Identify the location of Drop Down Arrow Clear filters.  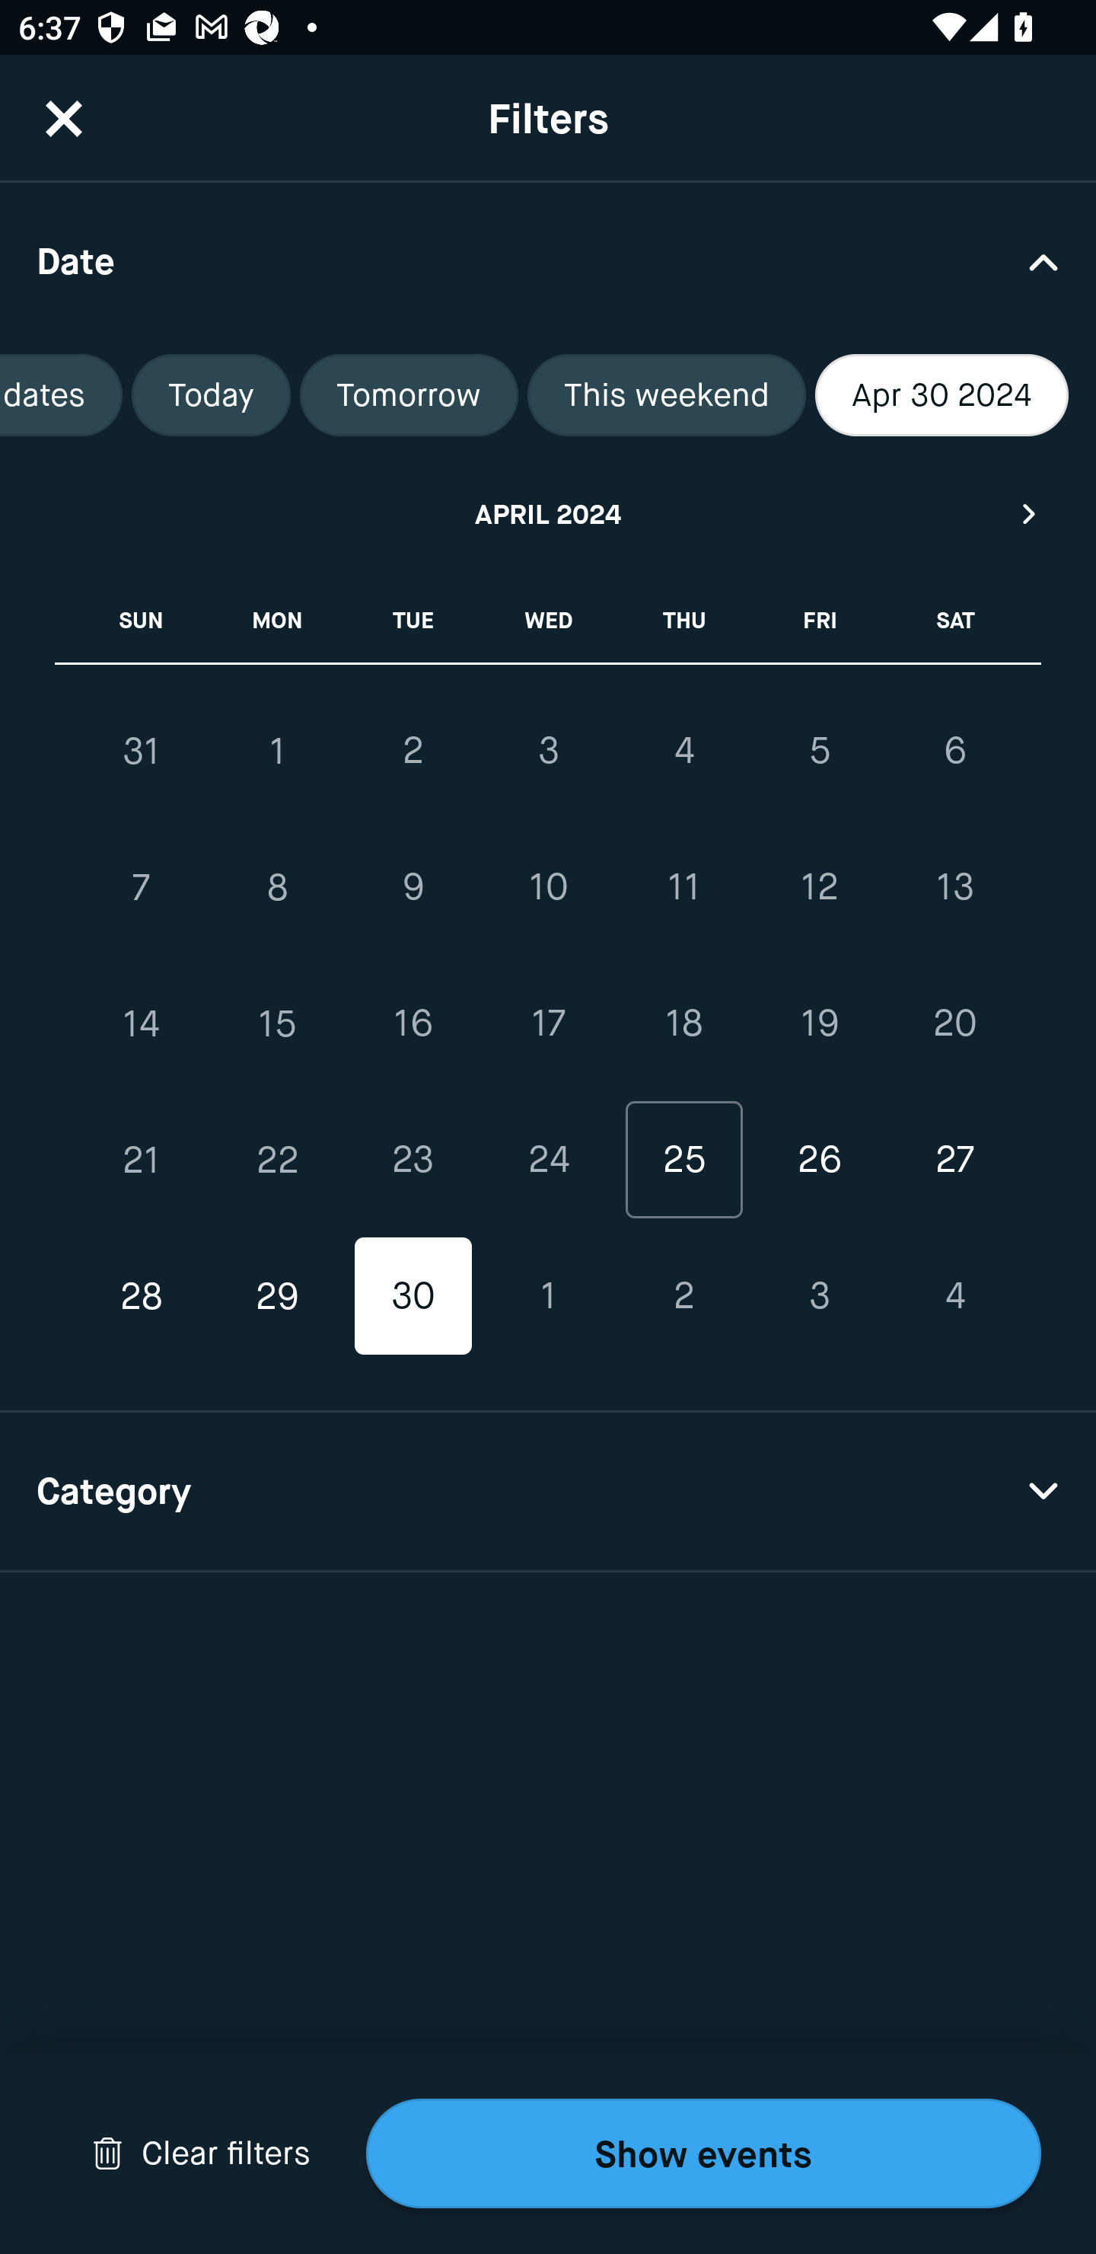
(201, 2153).